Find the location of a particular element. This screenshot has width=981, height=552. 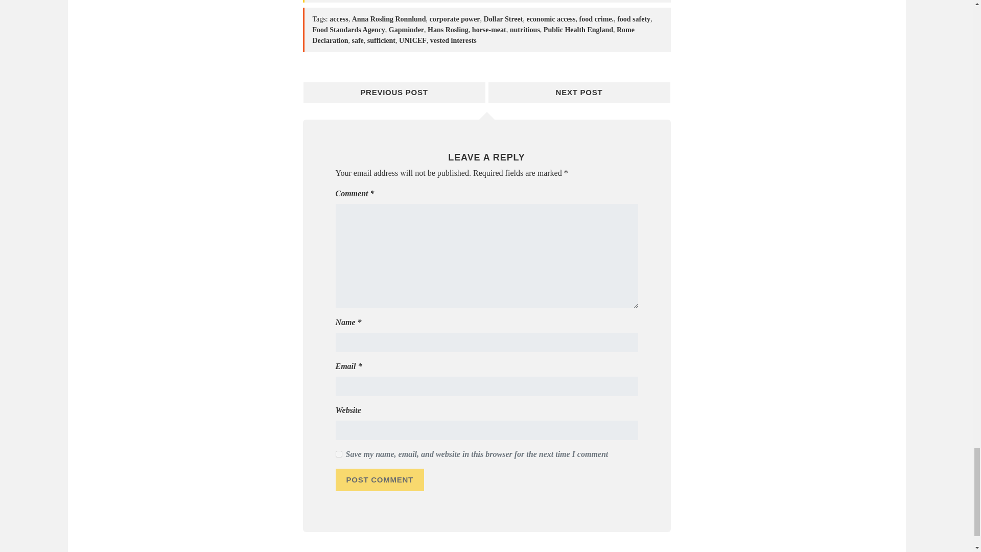

Post Comment is located at coordinates (379, 479).